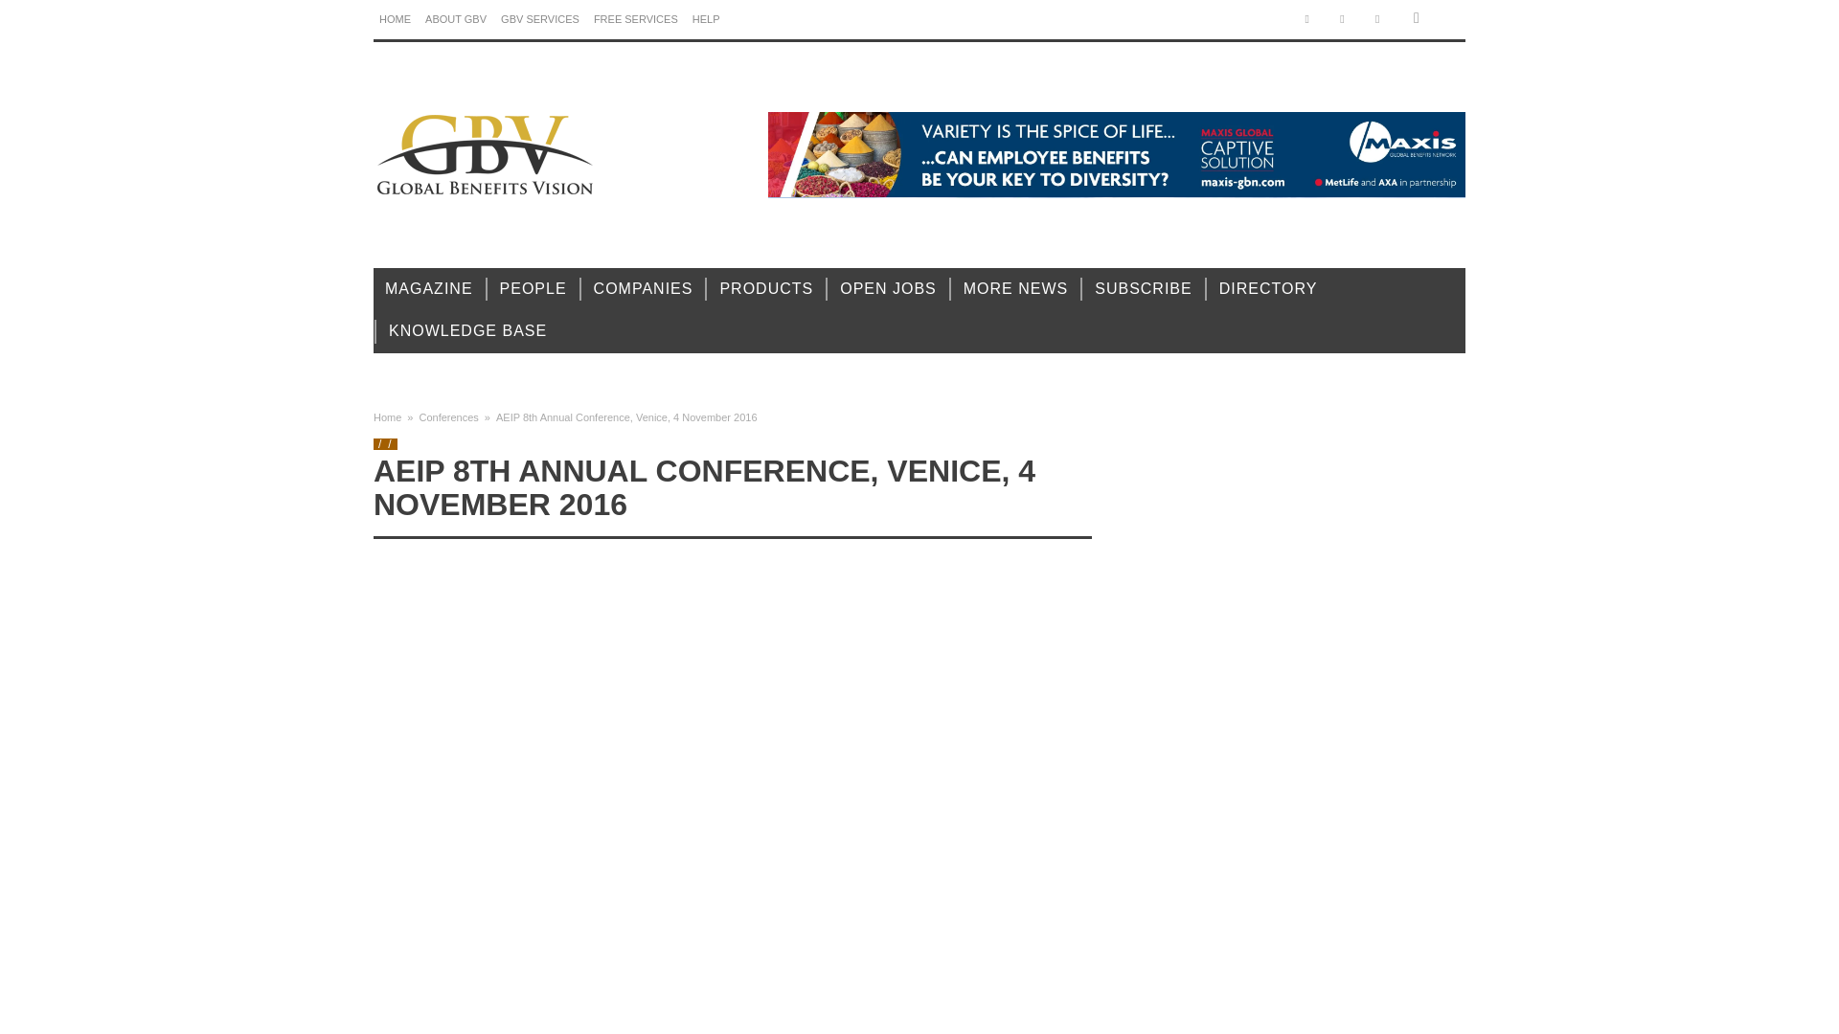  What do you see at coordinates (1342, 19) in the screenshot?
I see `LinkedIn` at bounding box center [1342, 19].